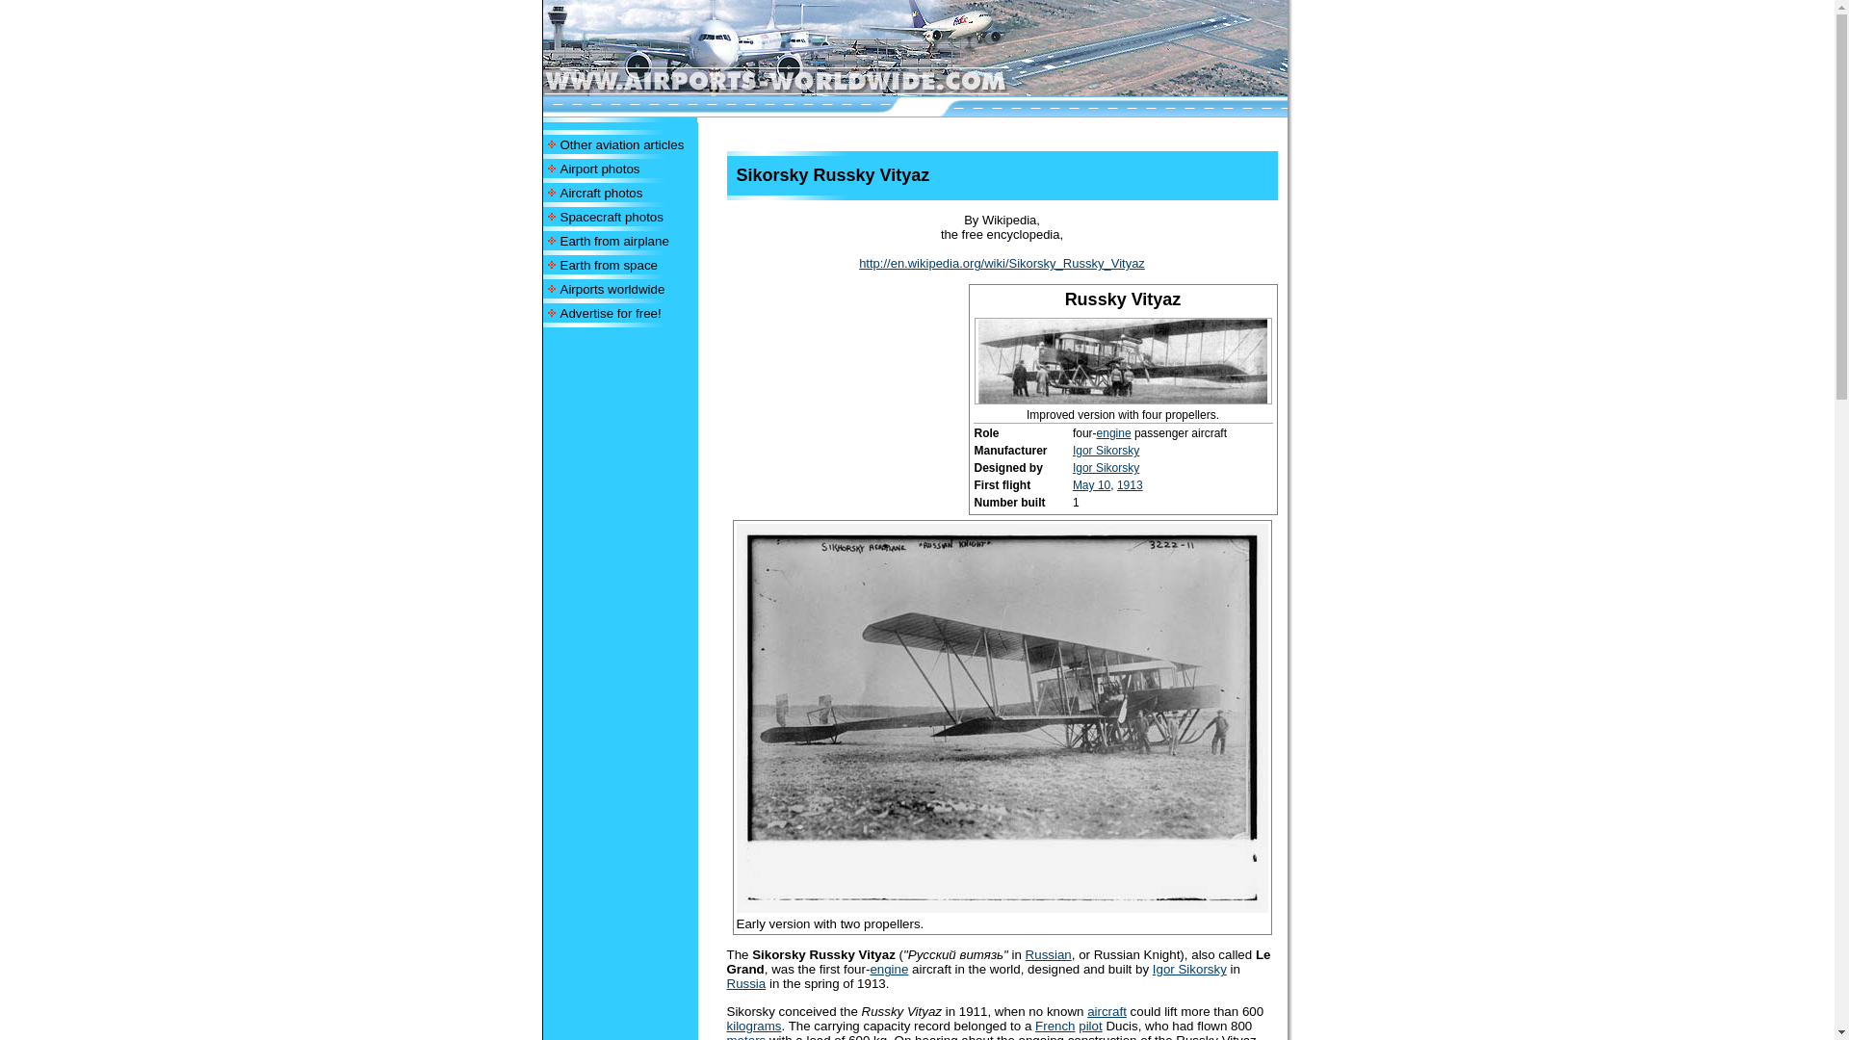 The width and height of the screenshot is (1849, 1040). What do you see at coordinates (1113, 432) in the screenshot?
I see `engine` at bounding box center [1113, 432].